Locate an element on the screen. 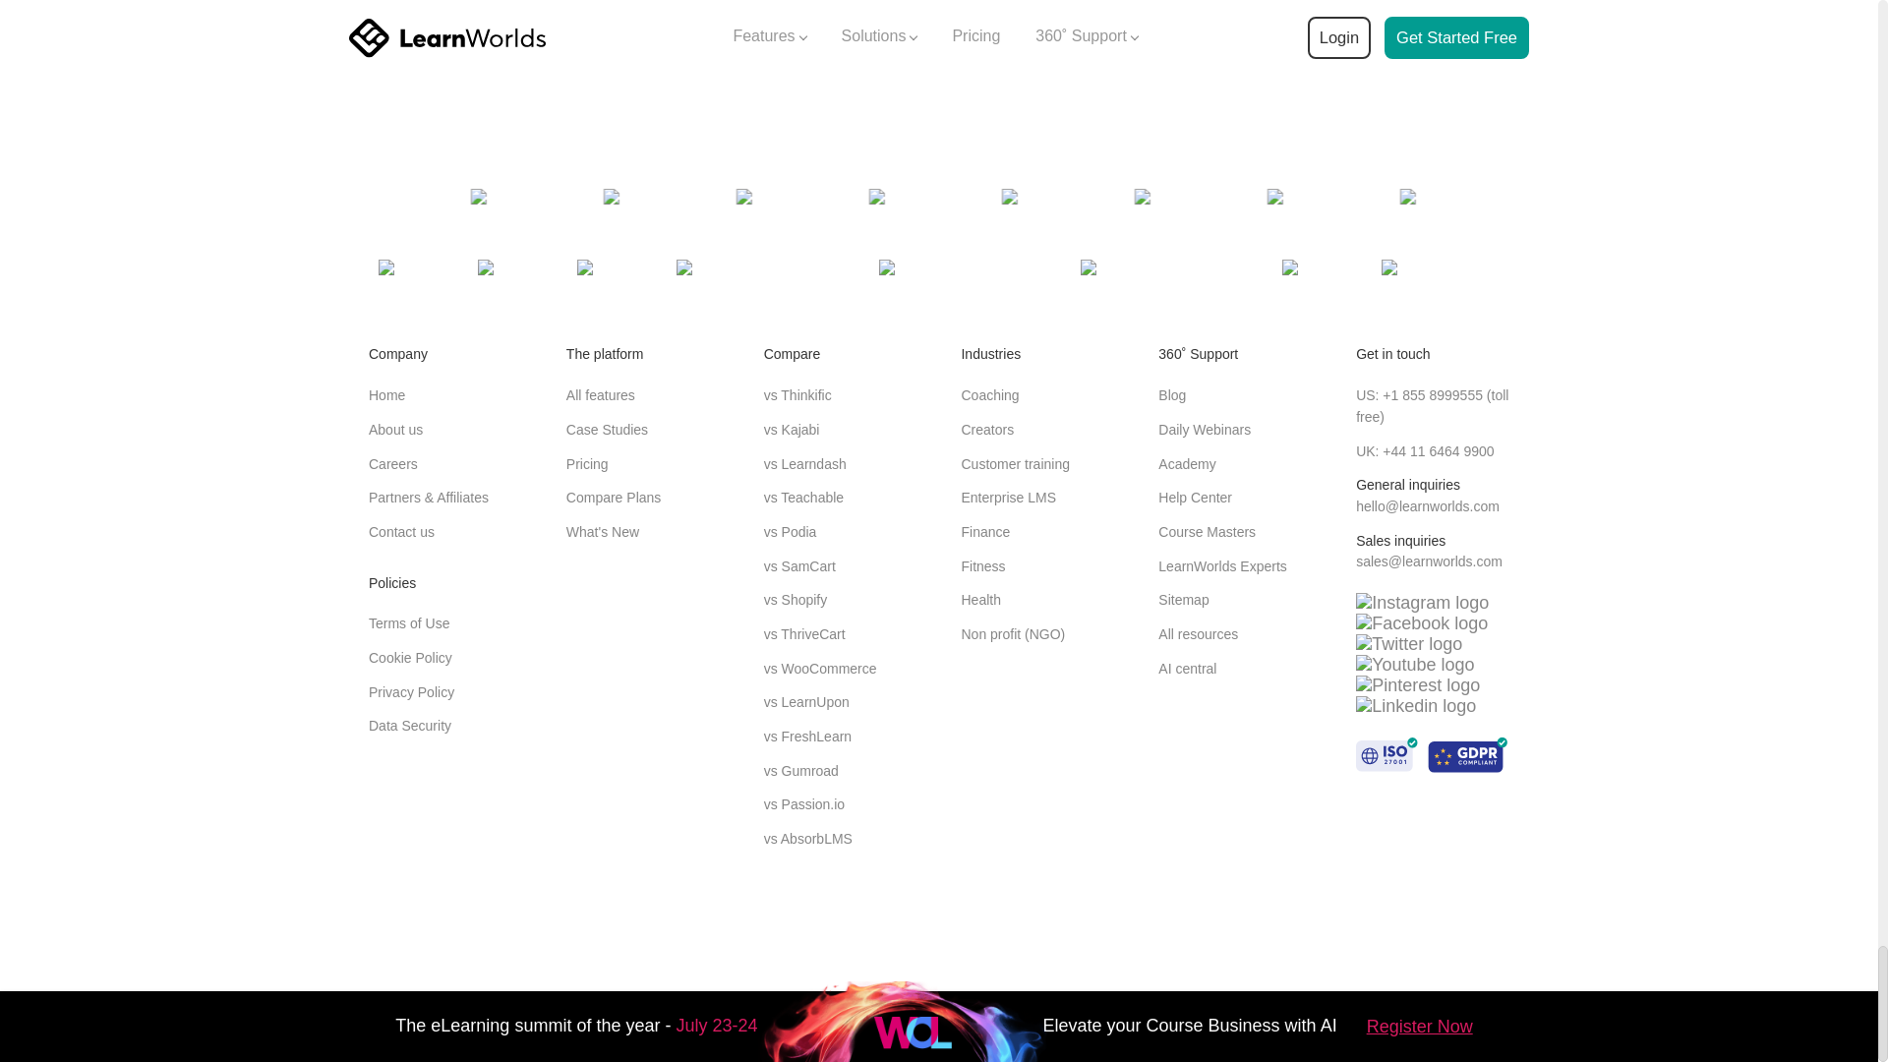  send email to LearnWorlds is located at coordinates (1429, 560).